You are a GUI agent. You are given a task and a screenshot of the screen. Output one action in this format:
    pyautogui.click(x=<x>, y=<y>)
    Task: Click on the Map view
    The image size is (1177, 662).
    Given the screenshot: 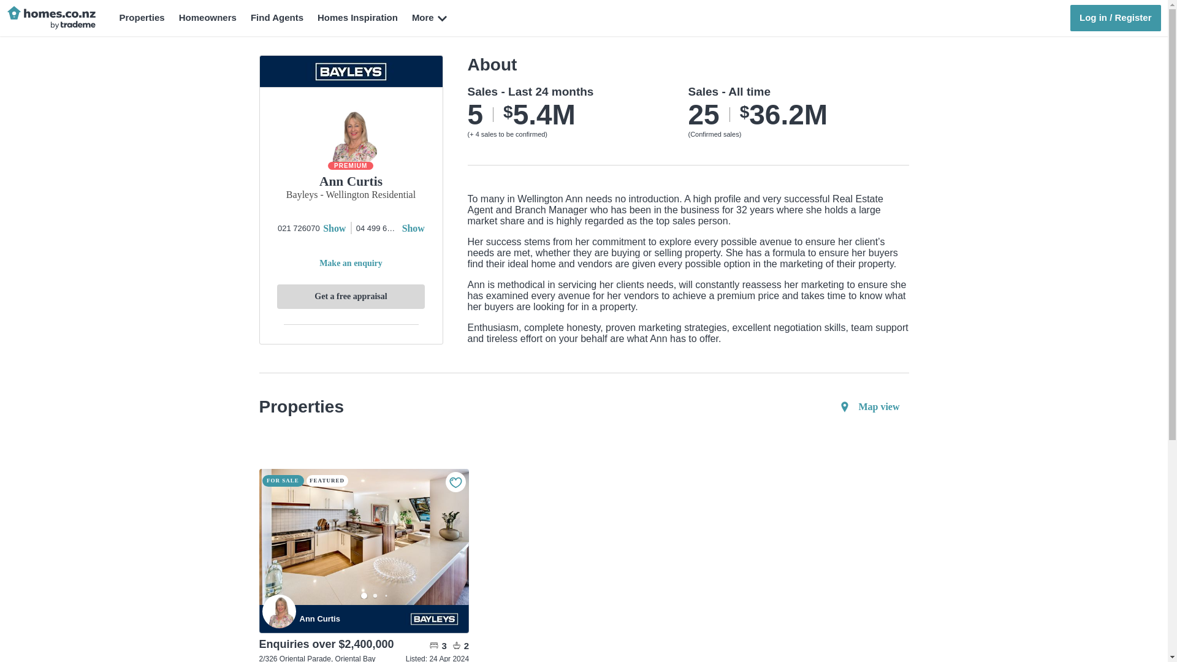 What is the action you would take?
    pyautogui.click(x=868, y=407)
    